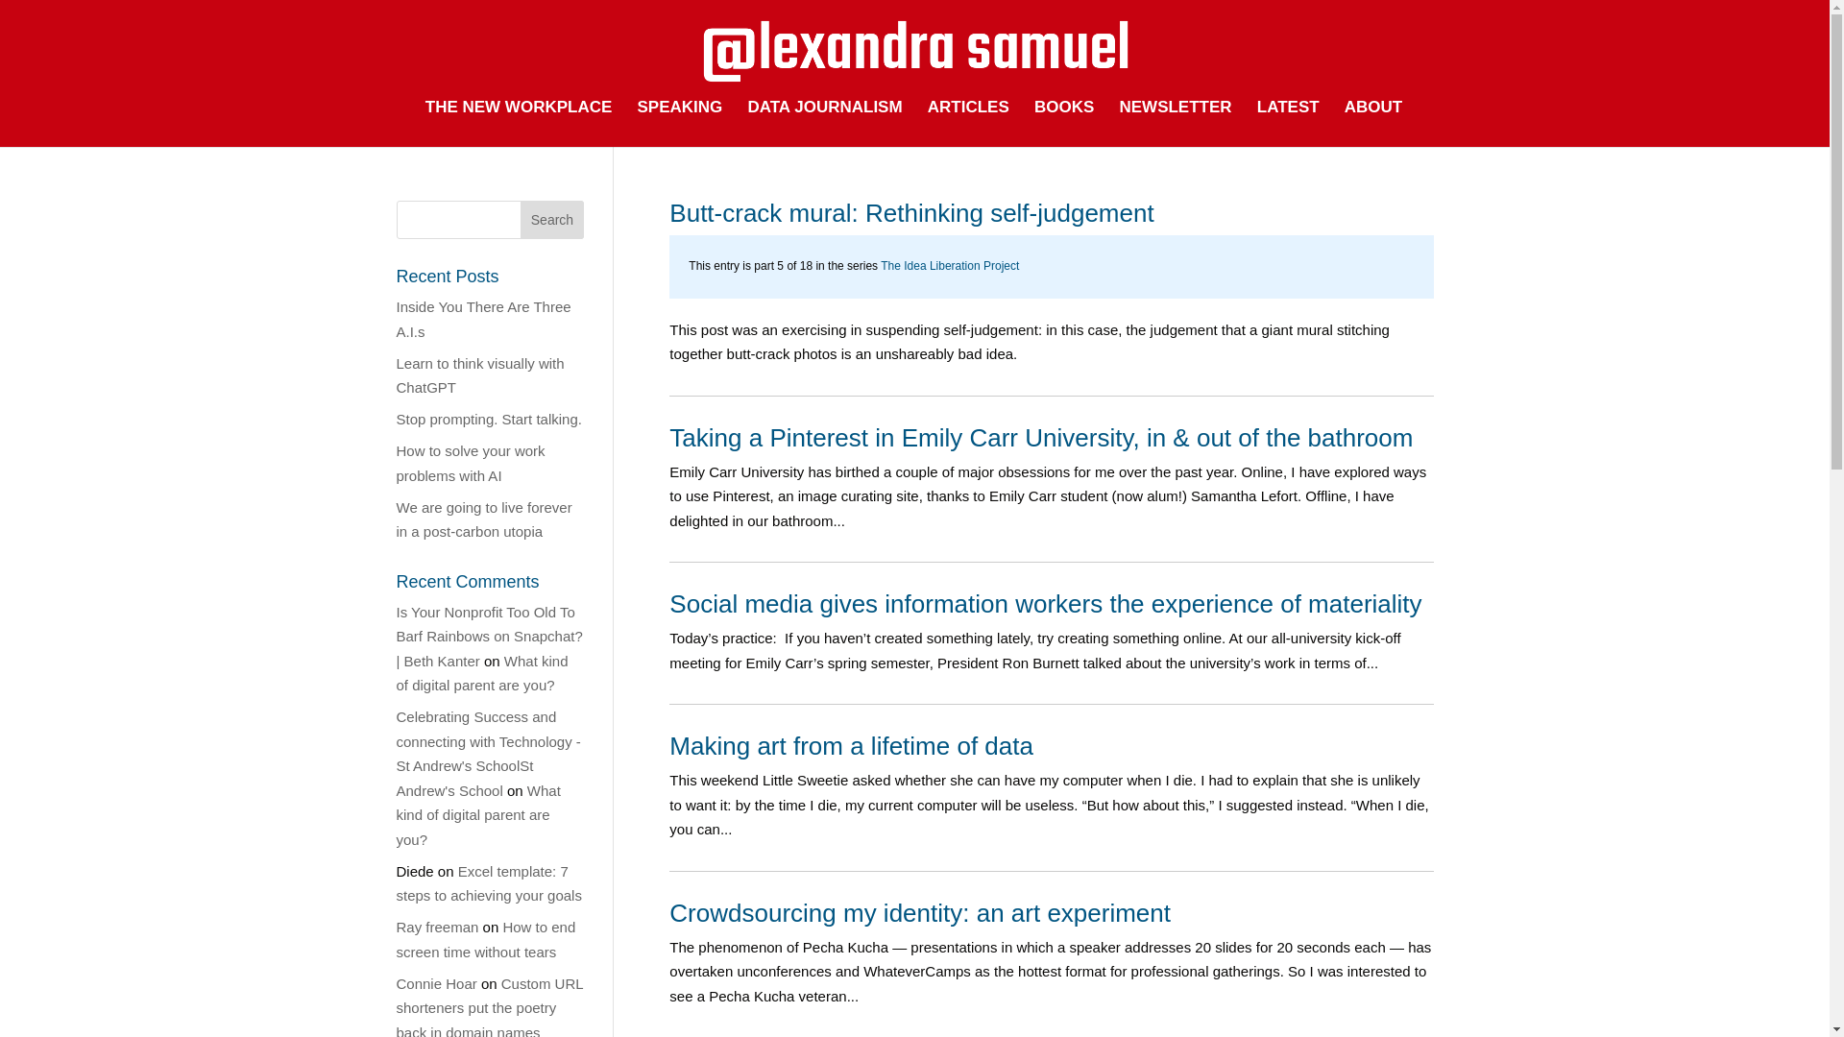  I want to click on ABOUT, so click(1372, 123).